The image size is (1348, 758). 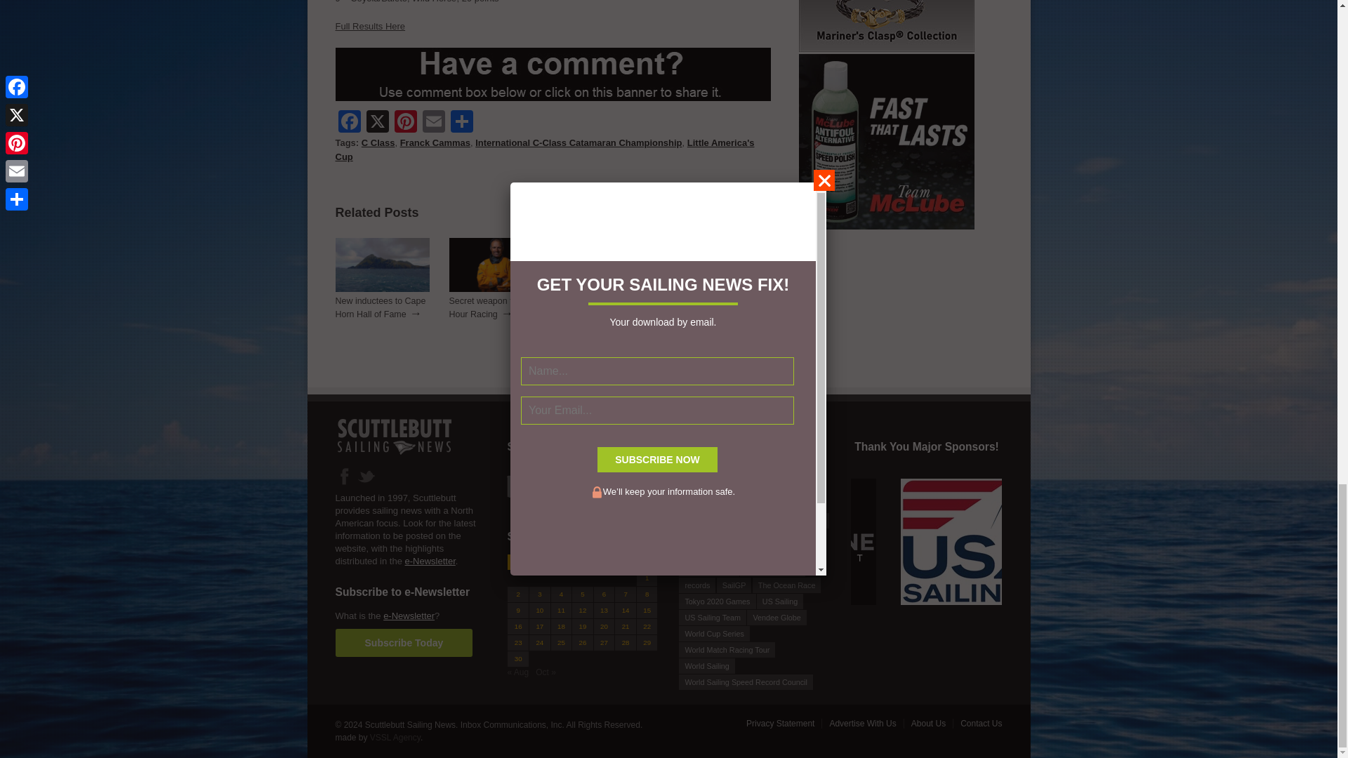 I want to click on C Class, so click(x=378, y=142).